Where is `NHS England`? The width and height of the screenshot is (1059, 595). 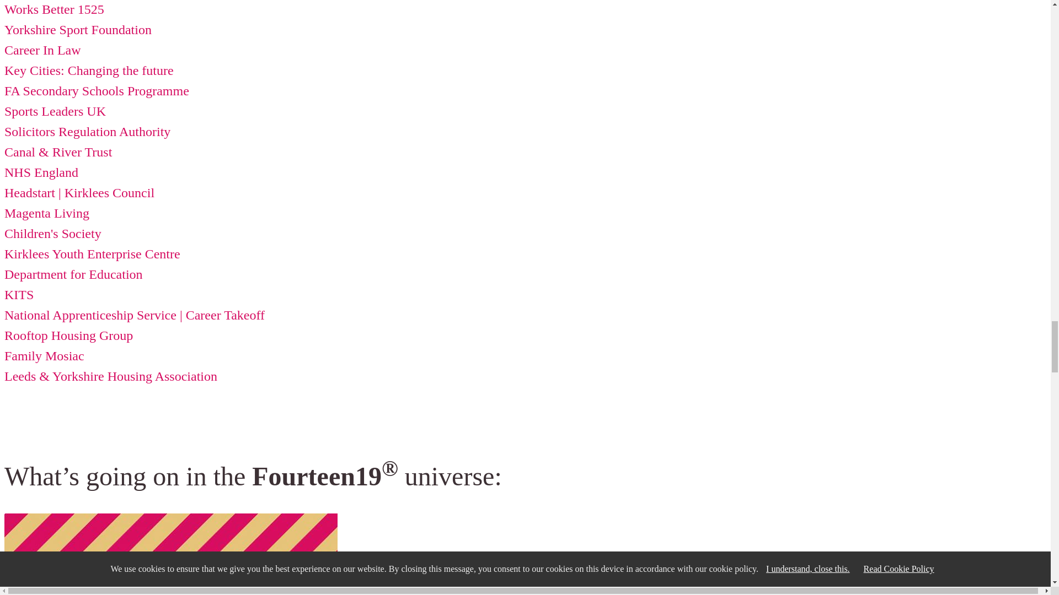 NHS England is located at coordinates (41, 172).